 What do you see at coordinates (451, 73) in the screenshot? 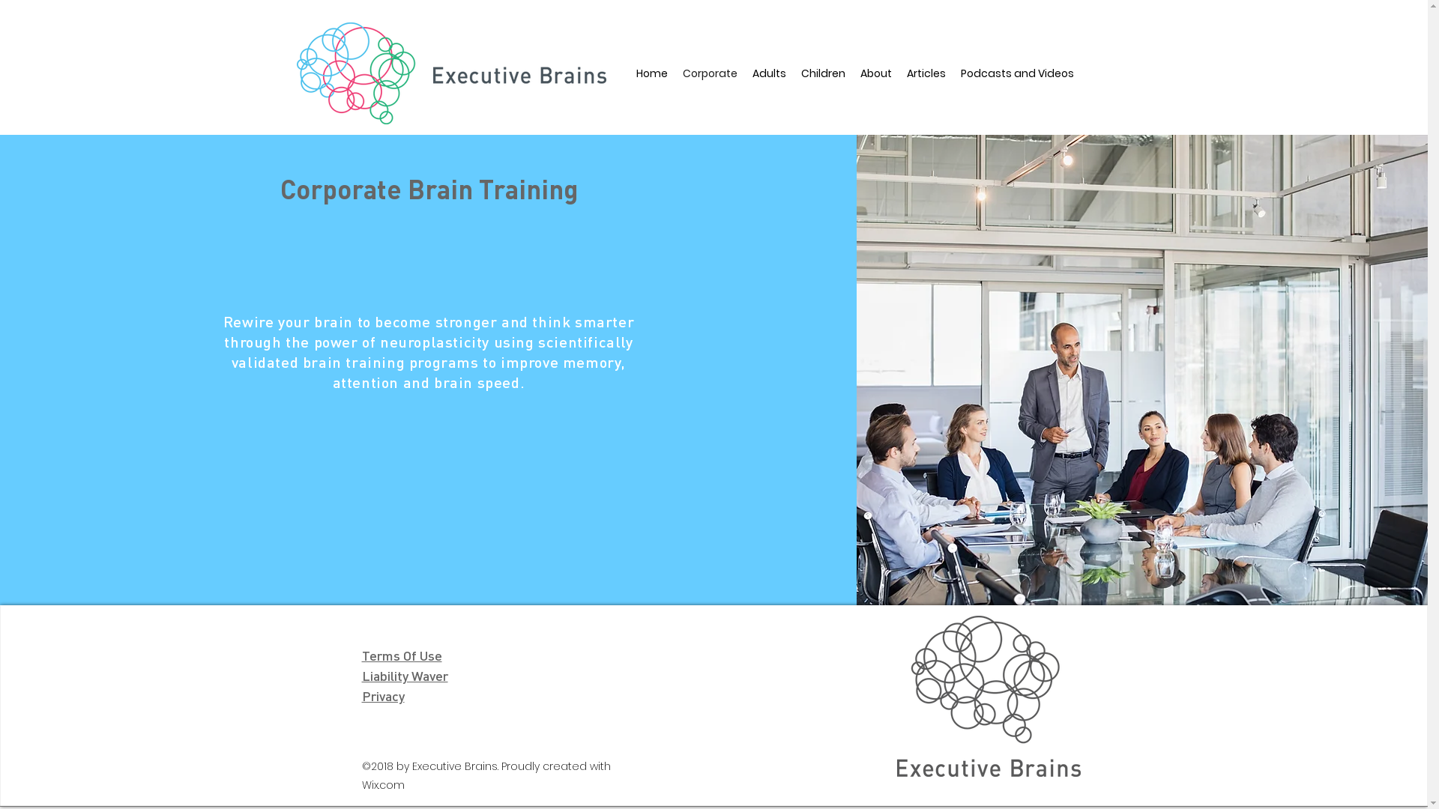
I see `Executive Brains Logo CMYK Landscape.png` at bounding box center [451, 73].